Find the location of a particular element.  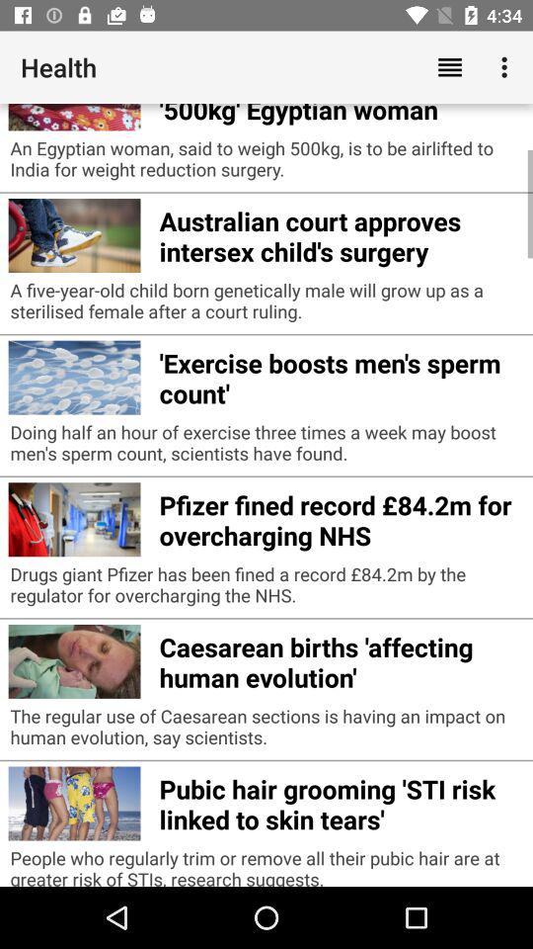

jump to caesarean births affecting is located at coordinates (342, 659).